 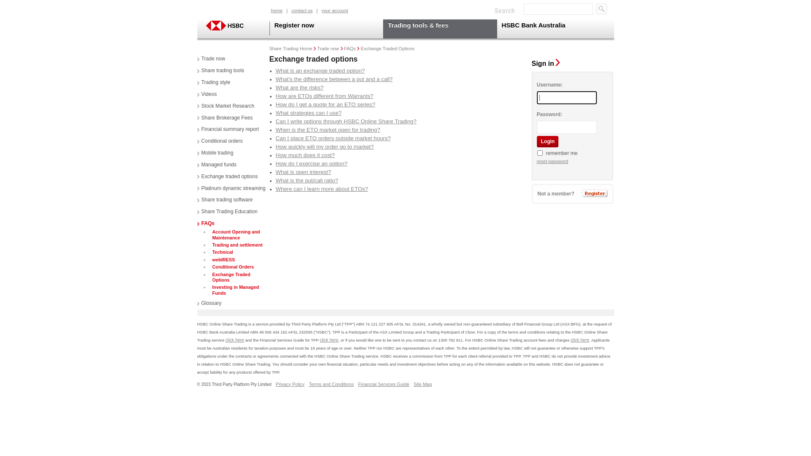 What do you see at coordinates (223, 260) in the screenshot?
I see `webIRESS` at bounding box center [223, 260].